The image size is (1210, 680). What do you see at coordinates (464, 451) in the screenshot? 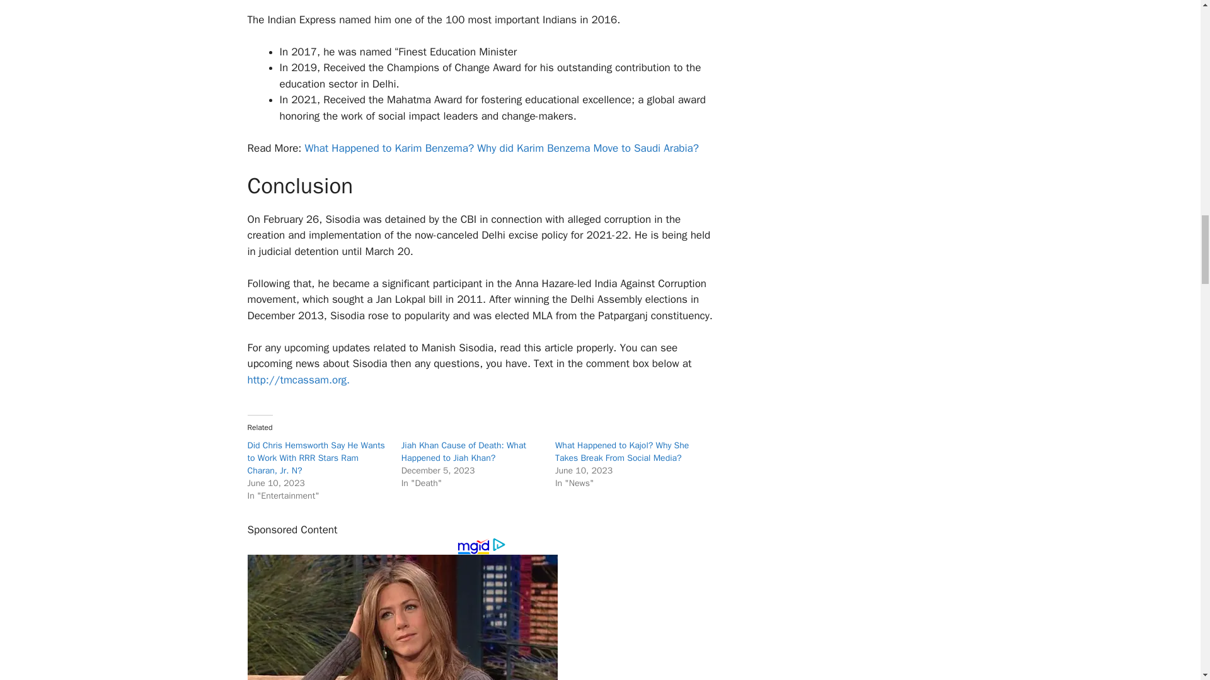
I see `Jiah Khan Cause of Death: What Happened to Jiah Khan?` at bounding box center [464, 451].